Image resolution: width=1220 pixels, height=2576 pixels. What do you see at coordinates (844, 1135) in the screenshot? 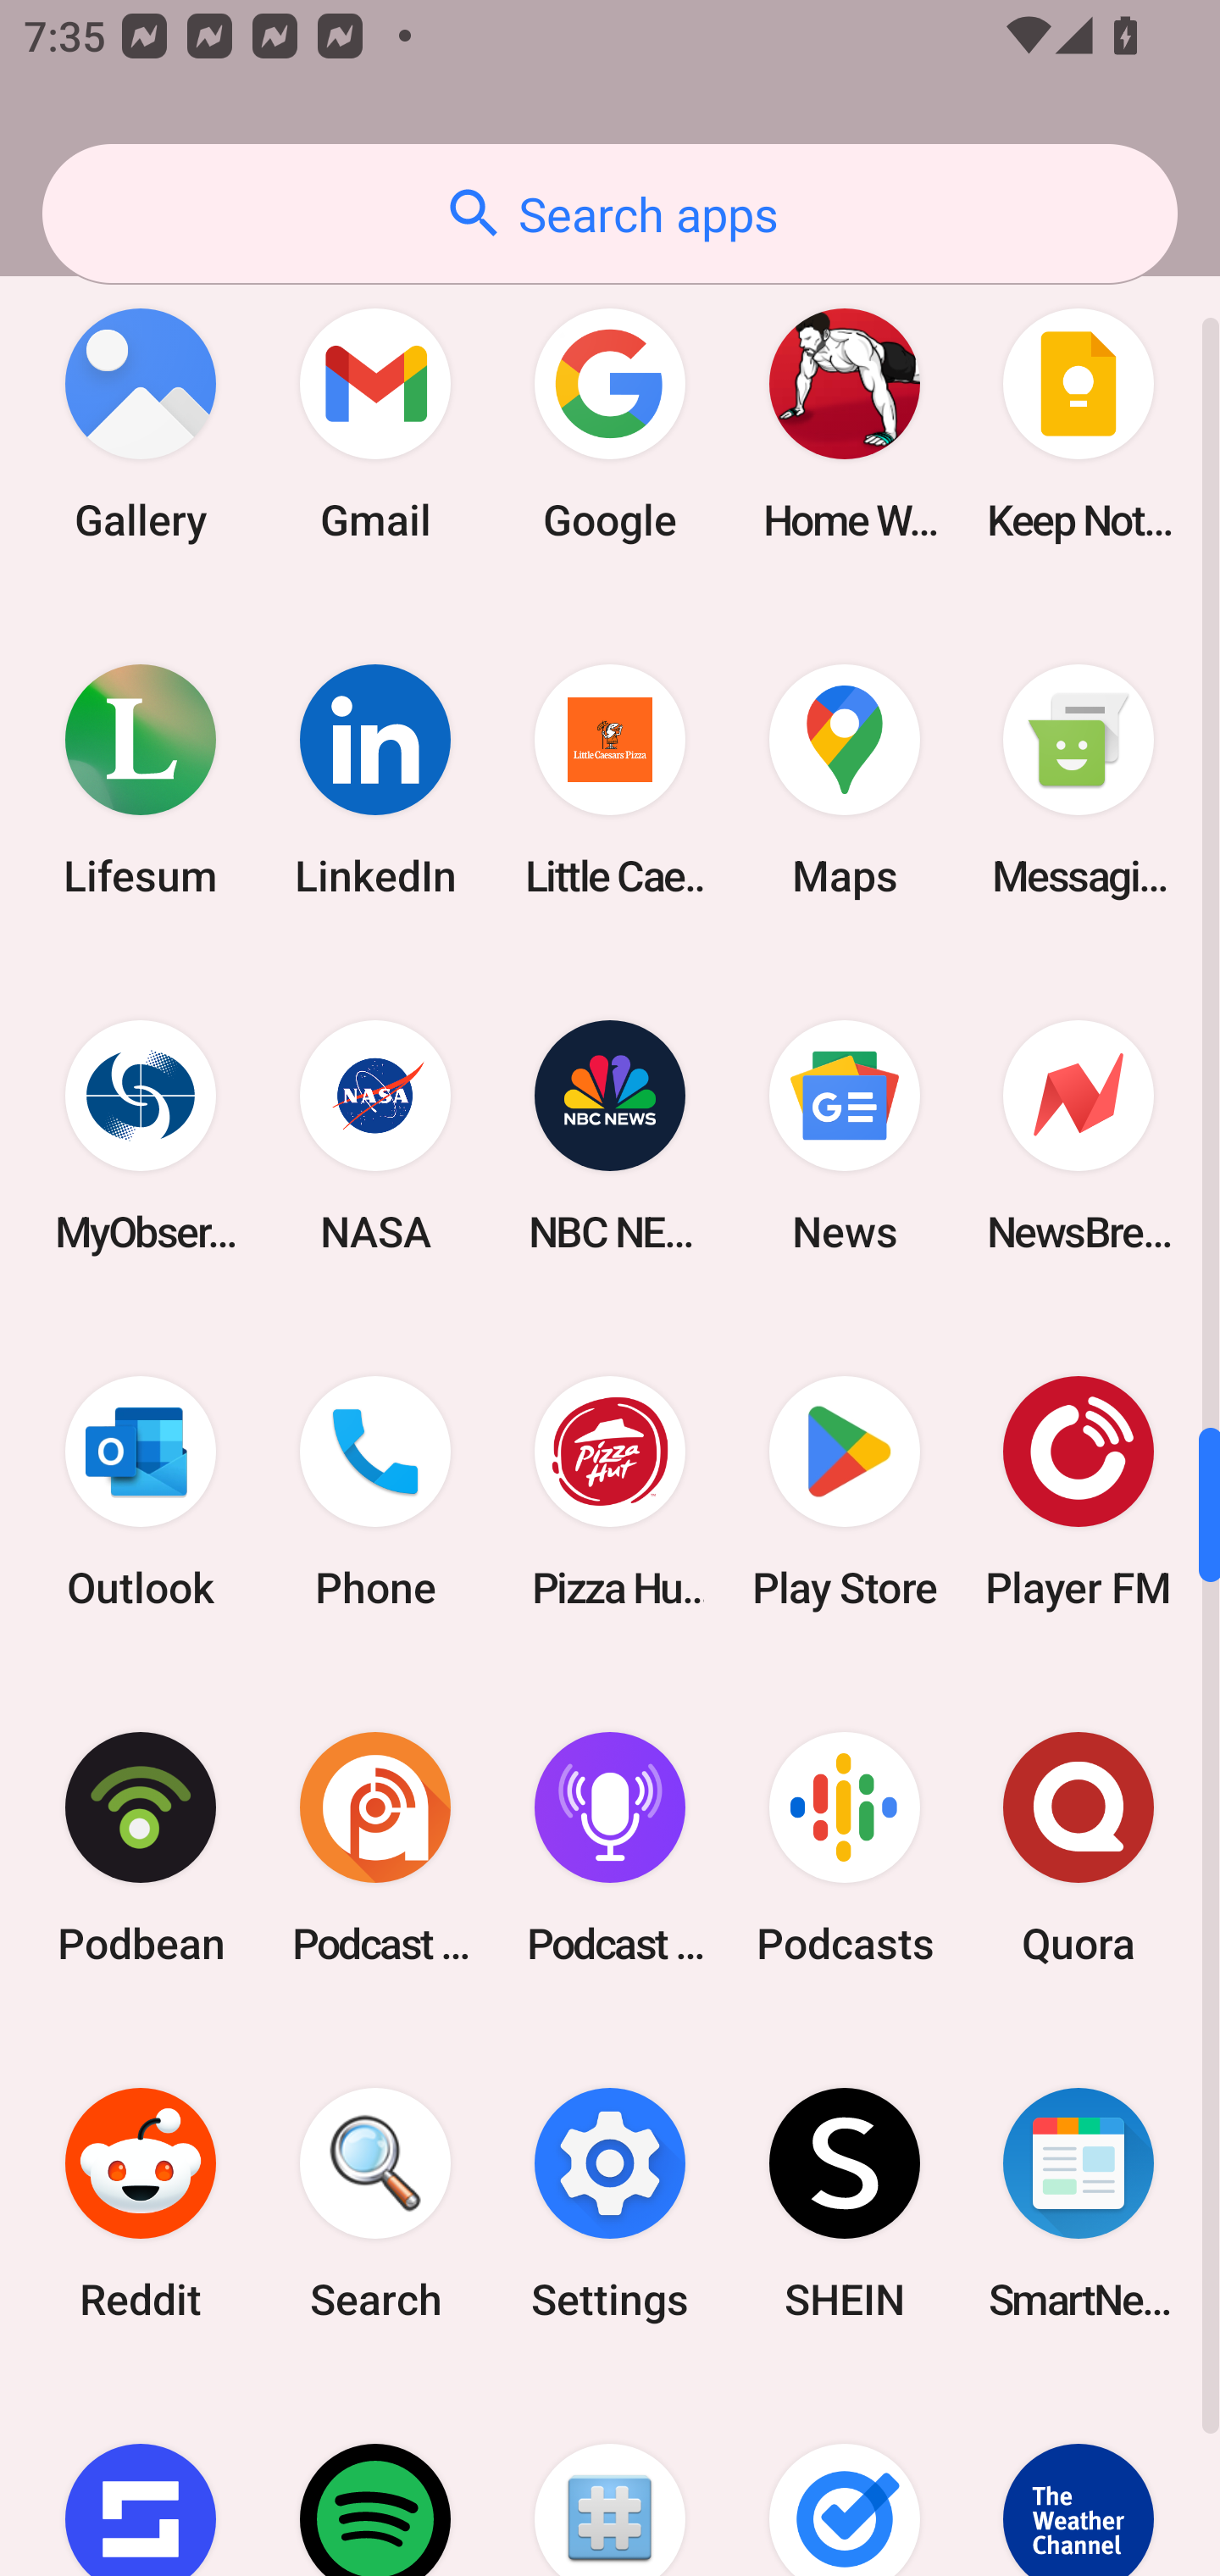
I see `News` at bounding box center [844, 1135].